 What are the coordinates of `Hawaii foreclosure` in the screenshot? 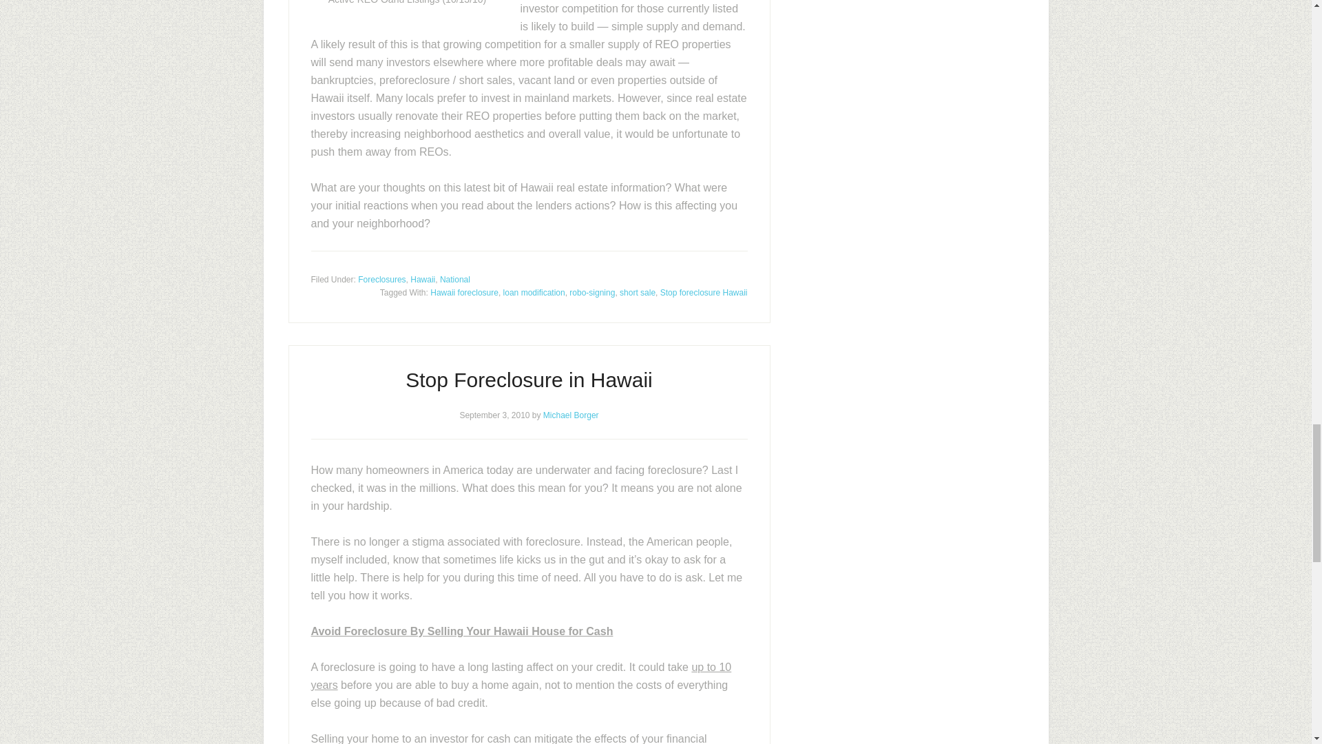 It's located at (464, 292).